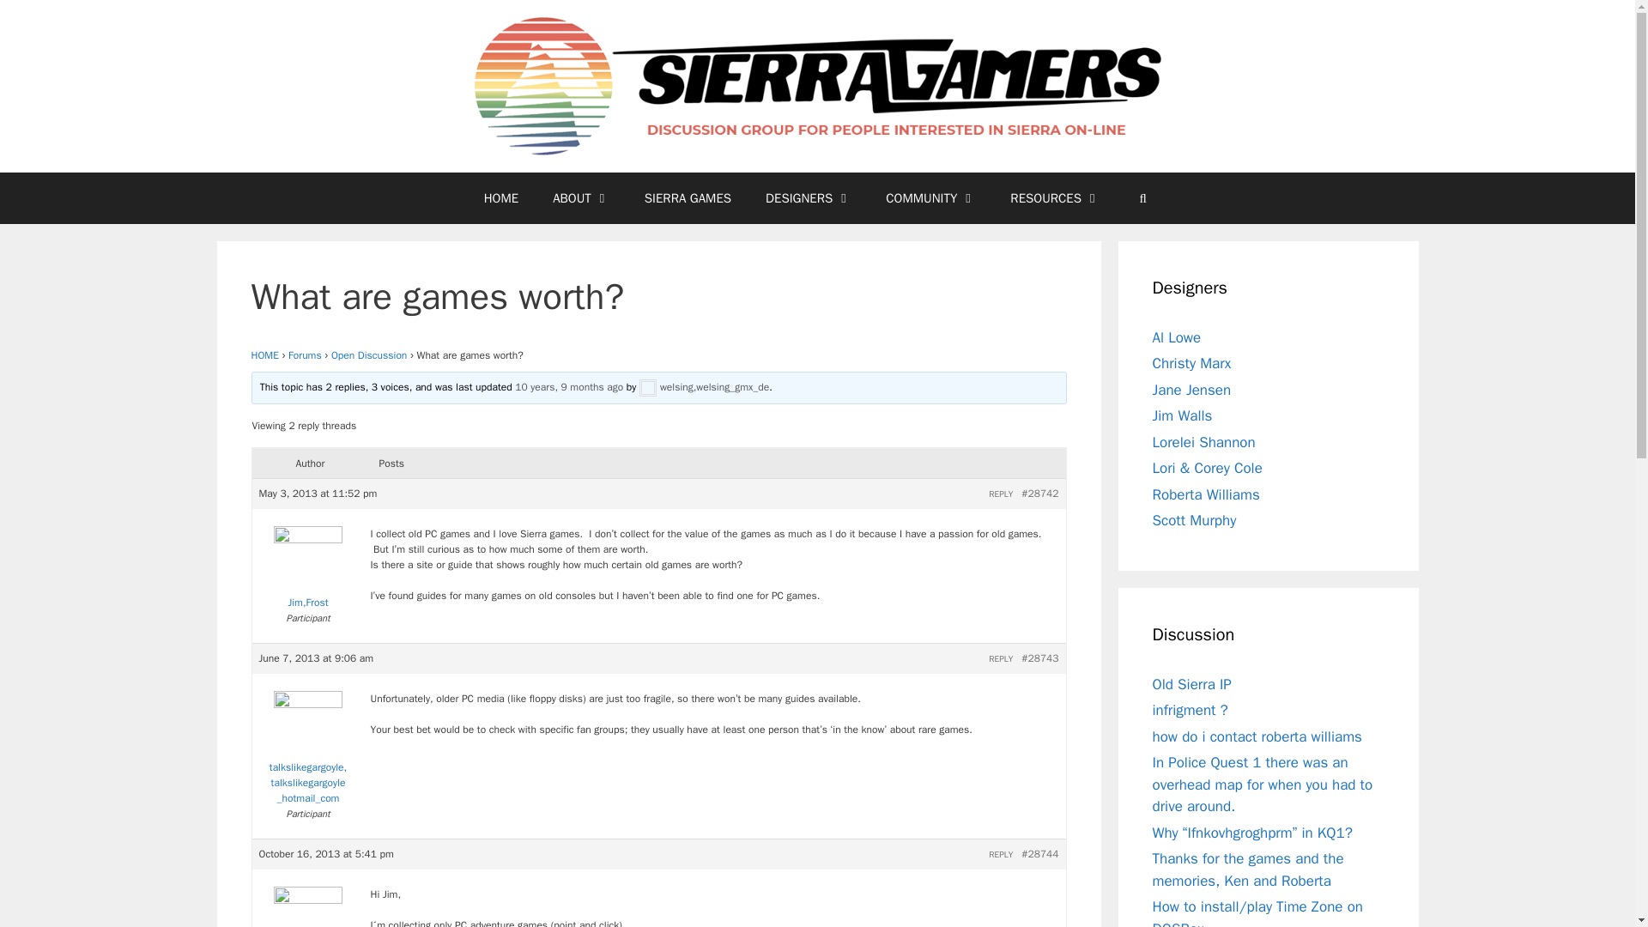 This screenshot has height=927, width=1648. Describe the element at coordinates (930, 197) in the screenshot. I see `COMMUNITY` at that location.